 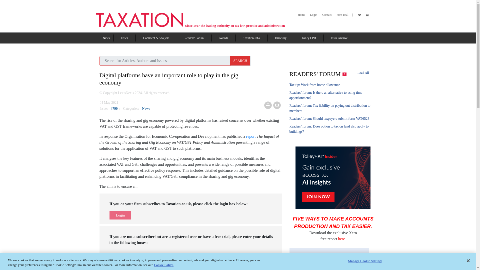 I want to click on Tolley CPD, so click(x=309, y=38).